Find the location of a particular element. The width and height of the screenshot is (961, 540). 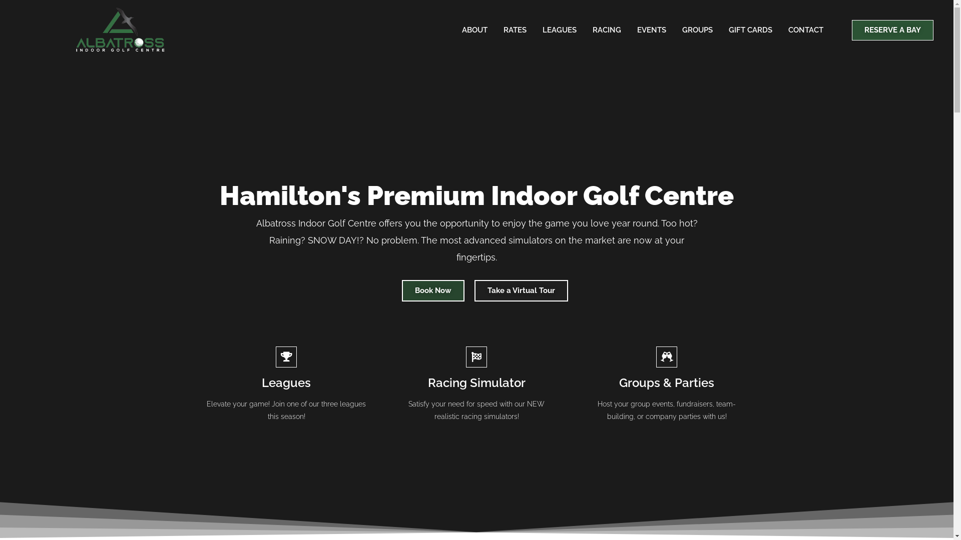

Book Now is located at coordinates (432, 291).